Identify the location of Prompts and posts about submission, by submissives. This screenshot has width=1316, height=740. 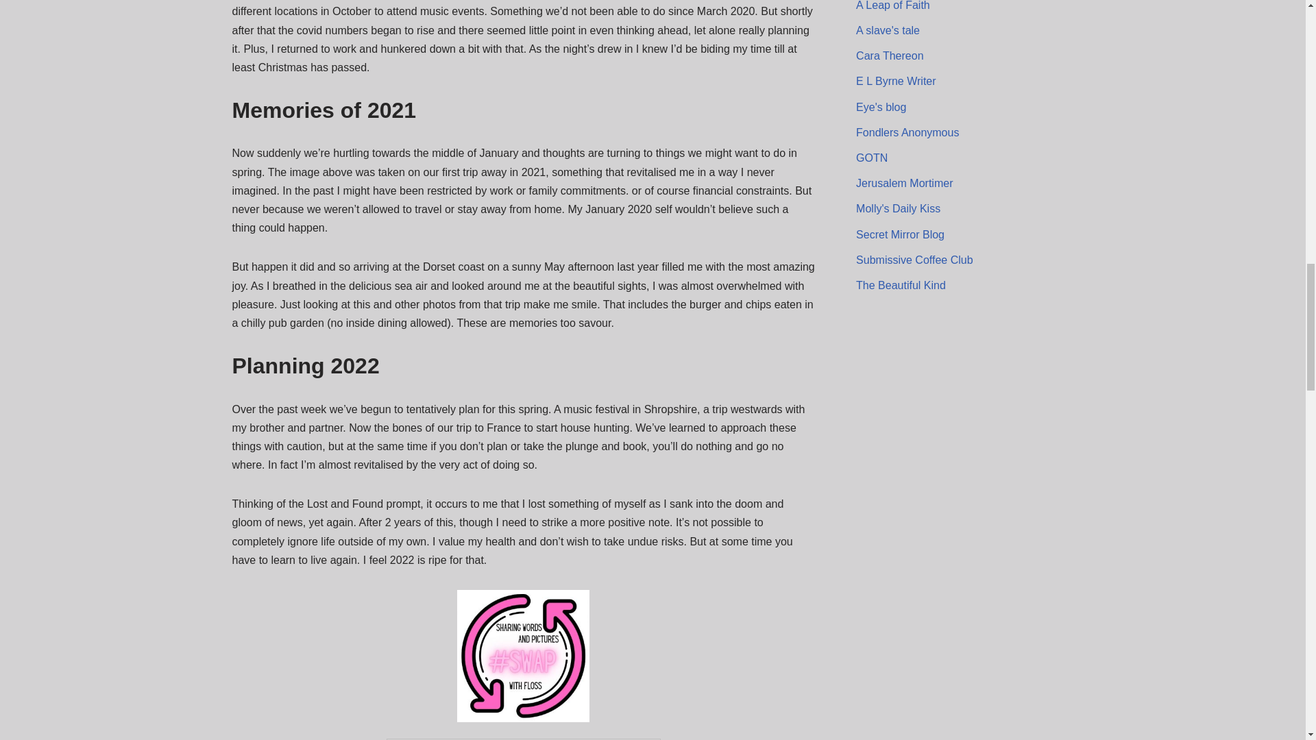
(914, 260).